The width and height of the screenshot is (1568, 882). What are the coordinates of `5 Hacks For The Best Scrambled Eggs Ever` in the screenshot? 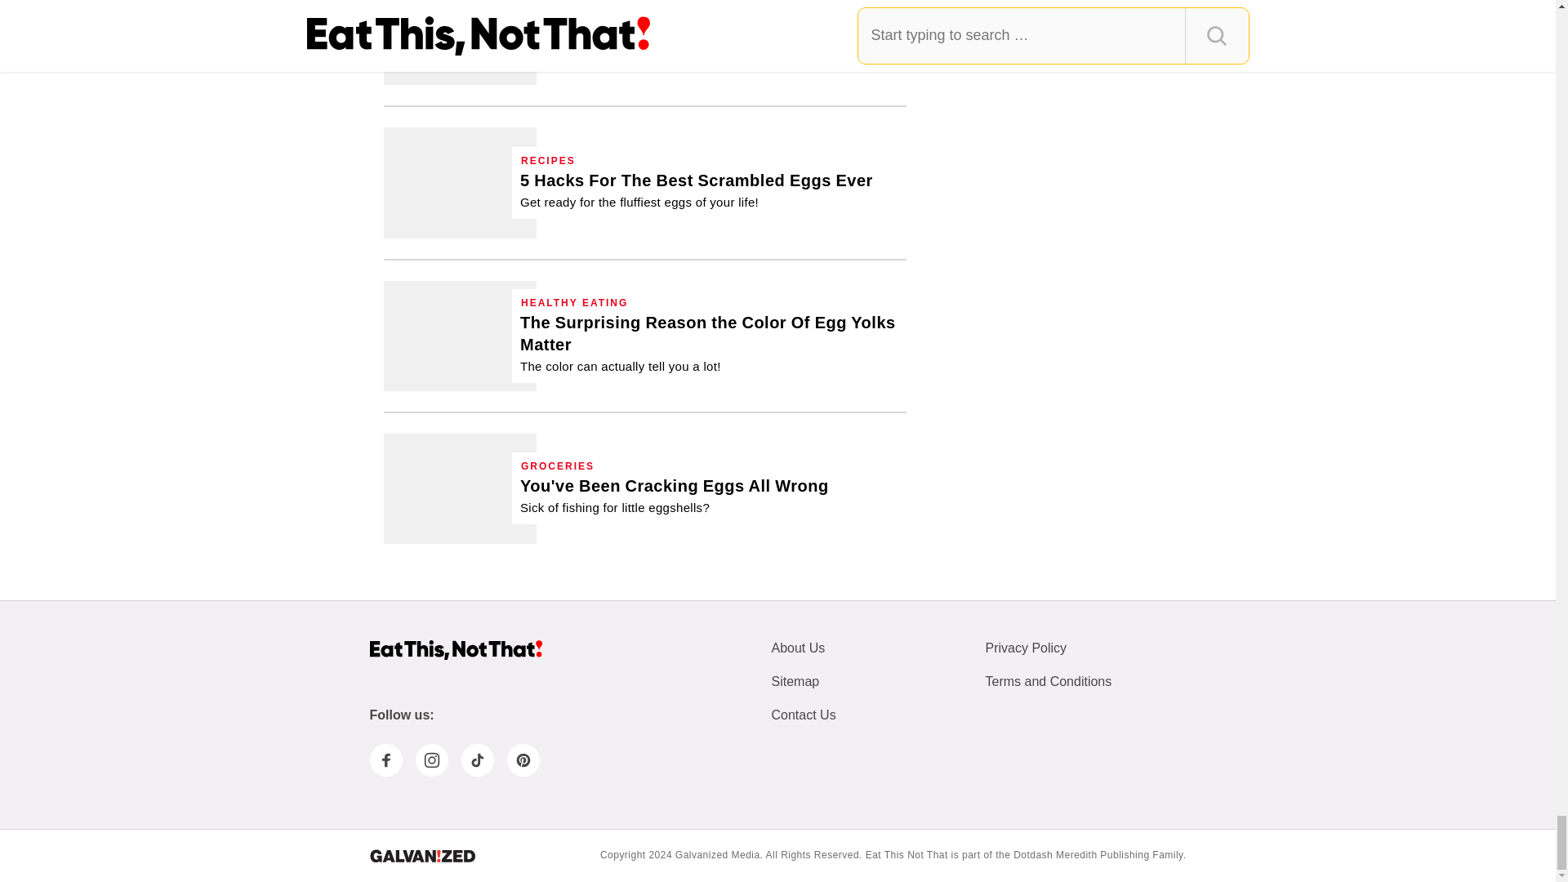 It's located at (697, 190).